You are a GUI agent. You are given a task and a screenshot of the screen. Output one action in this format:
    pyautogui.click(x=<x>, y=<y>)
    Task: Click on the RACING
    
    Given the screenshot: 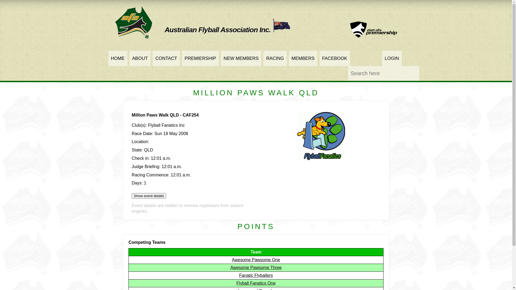 What is the action you would take?
    pyautogui.click(x=275, y=59)
    